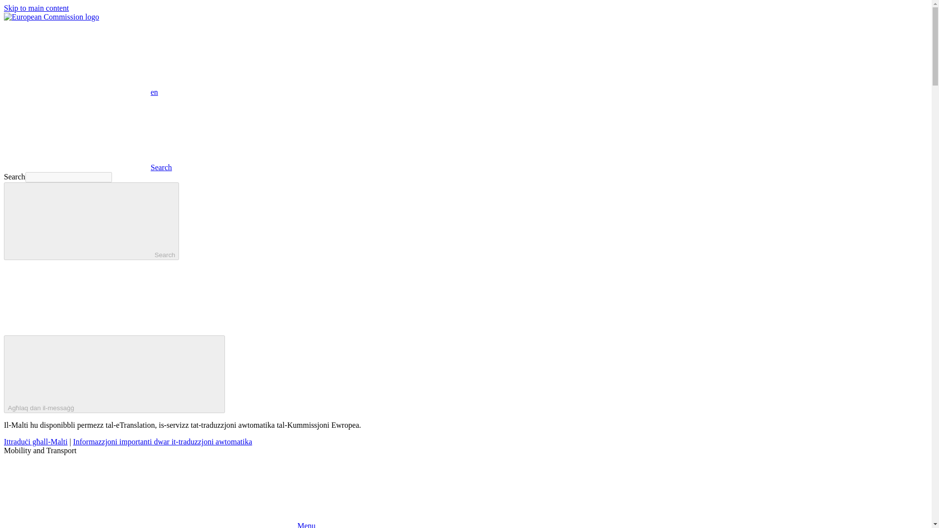 The width and height of the screenshot is (939, 528). What do you see at coordinates (36, 8) in the screenshot?
I see `Skip to main content` at bounding box center [36, 8].